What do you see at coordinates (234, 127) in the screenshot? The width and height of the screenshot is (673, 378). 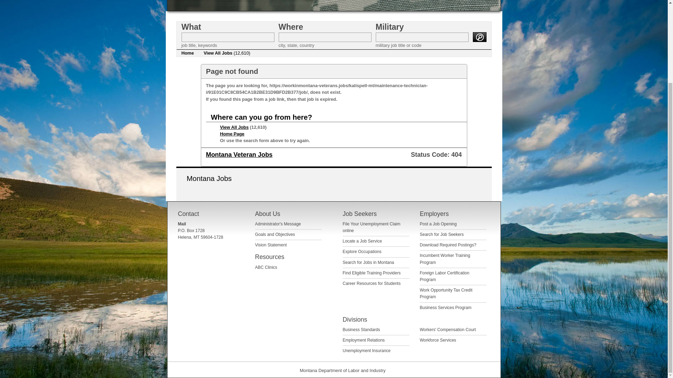 I see `View All Jobs` at bounding box center [234, 127].